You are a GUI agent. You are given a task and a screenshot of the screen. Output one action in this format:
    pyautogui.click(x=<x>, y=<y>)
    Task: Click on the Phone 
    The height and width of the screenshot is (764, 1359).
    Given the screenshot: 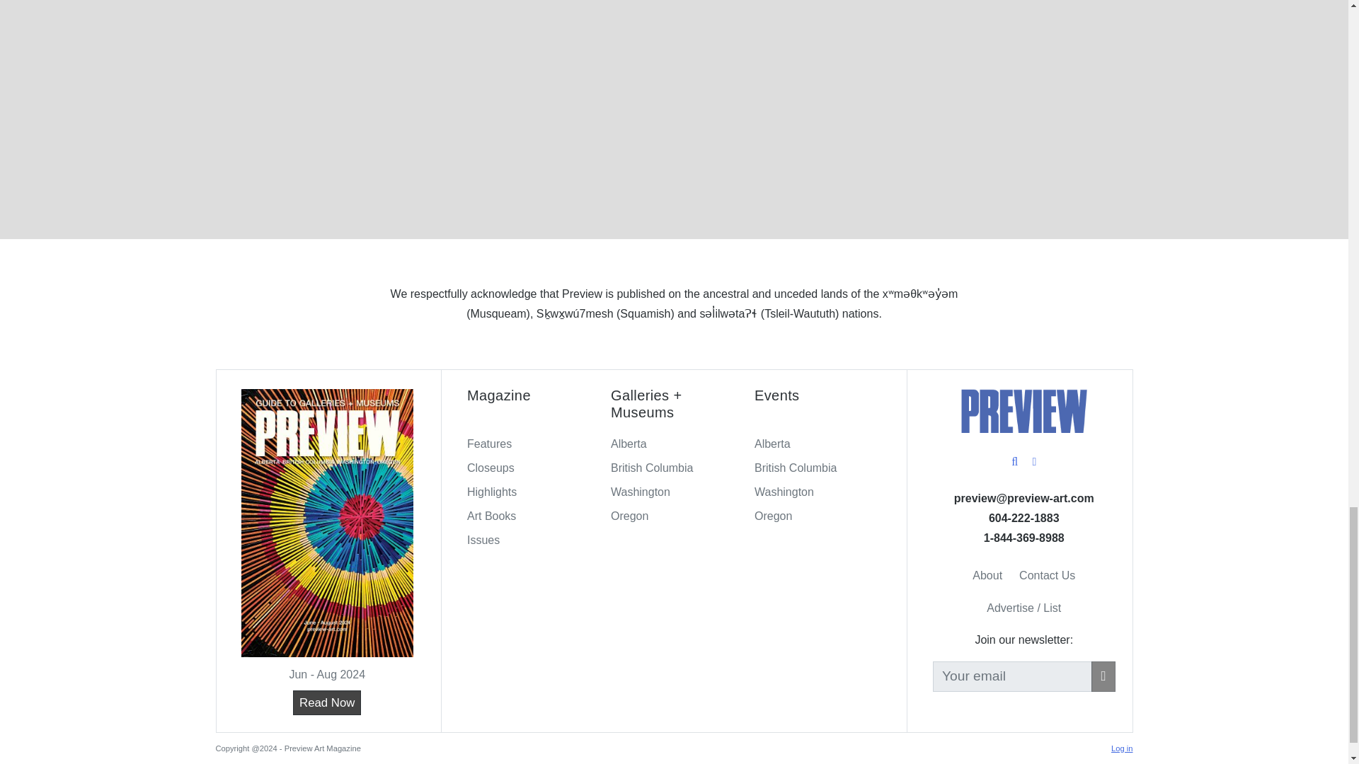 What is the action you would take?
    pyautogui.click(x=1023, y=538)
    